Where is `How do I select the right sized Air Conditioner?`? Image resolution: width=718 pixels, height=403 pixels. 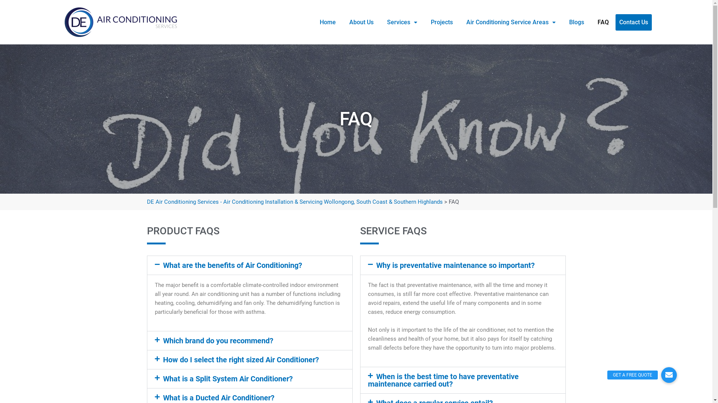
How do I select the right sized Air Conditioner? is located at coordinates (241, 360).